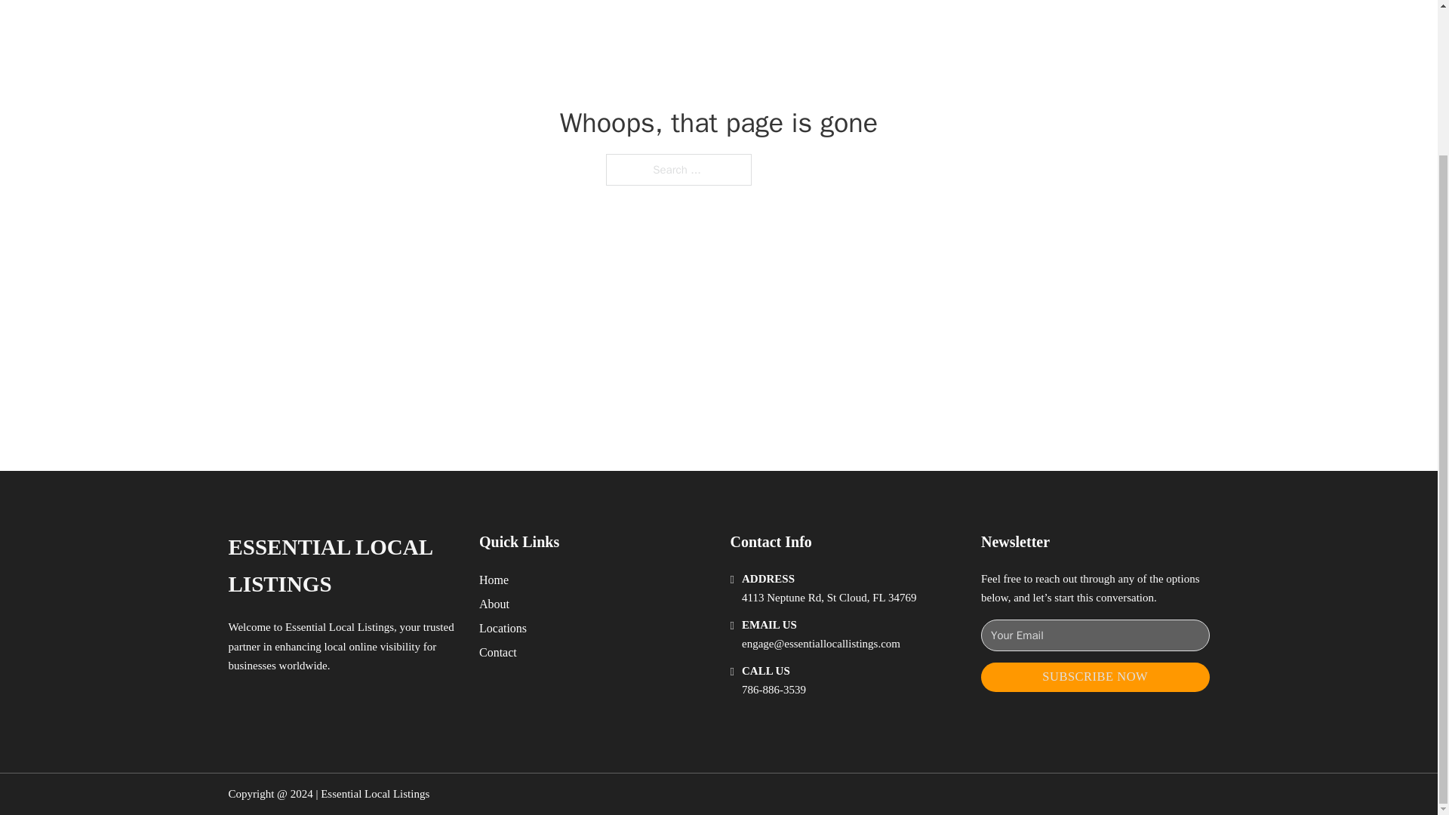 This screenshot has height=815, width=1449. What do you see at coordinates (774, 690) in the screenshot?
I see `786-886-3539` at bounding box center [774, 690].